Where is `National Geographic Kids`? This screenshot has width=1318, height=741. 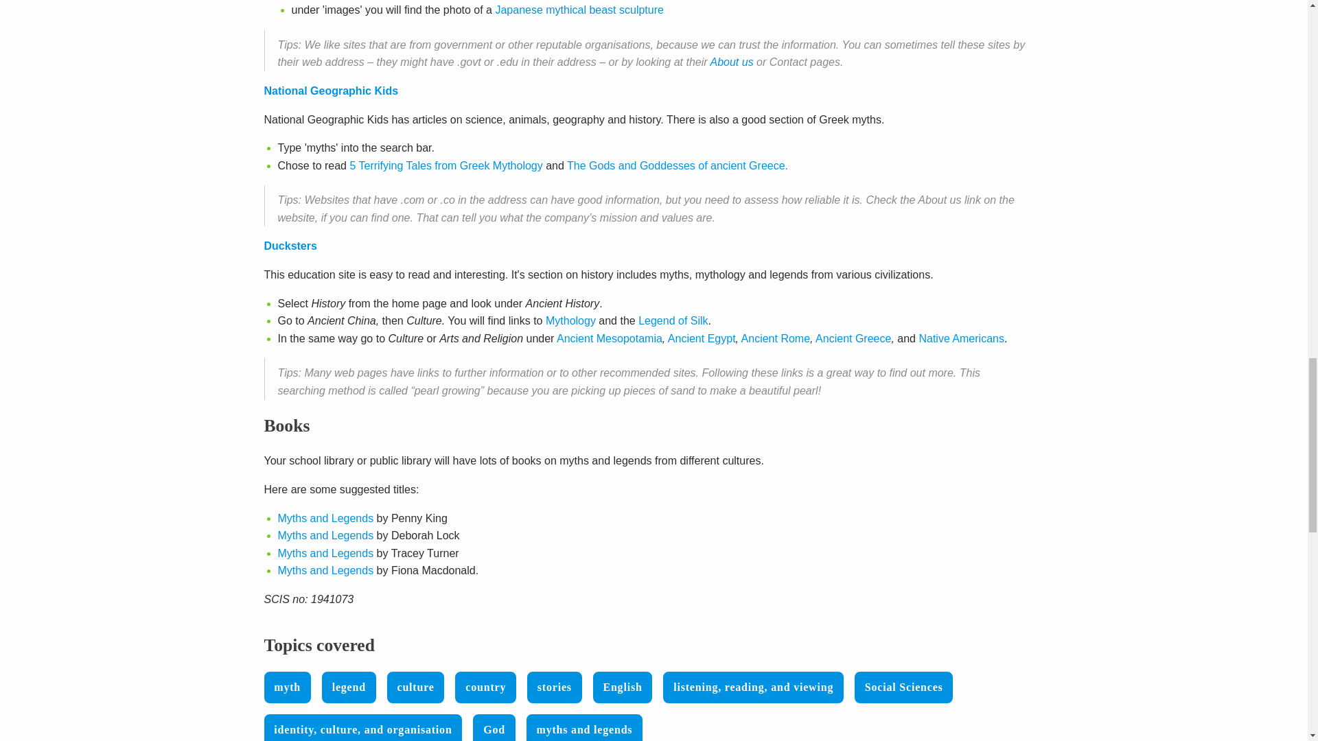
National Geographic Kids is located at coordinates (331, 91).